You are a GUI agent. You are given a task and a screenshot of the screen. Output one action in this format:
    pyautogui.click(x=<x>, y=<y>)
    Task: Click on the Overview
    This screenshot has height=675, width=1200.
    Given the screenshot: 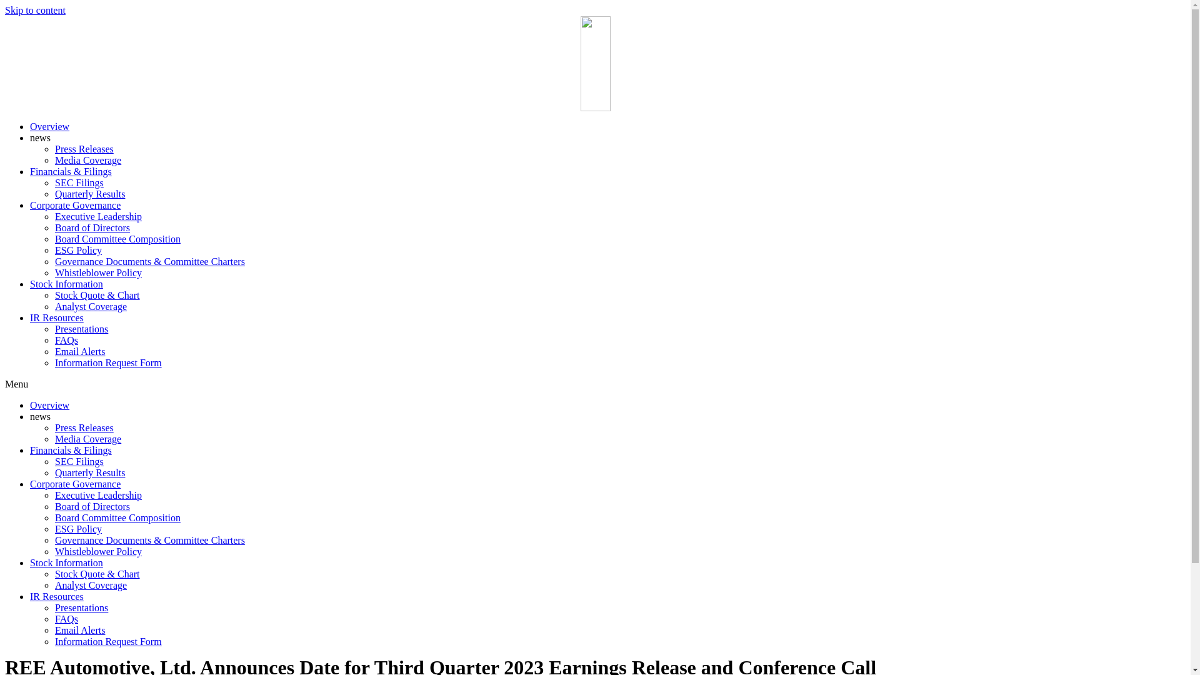 What is the action you would take?
    pyautogui.click(x=50, y=405)
    